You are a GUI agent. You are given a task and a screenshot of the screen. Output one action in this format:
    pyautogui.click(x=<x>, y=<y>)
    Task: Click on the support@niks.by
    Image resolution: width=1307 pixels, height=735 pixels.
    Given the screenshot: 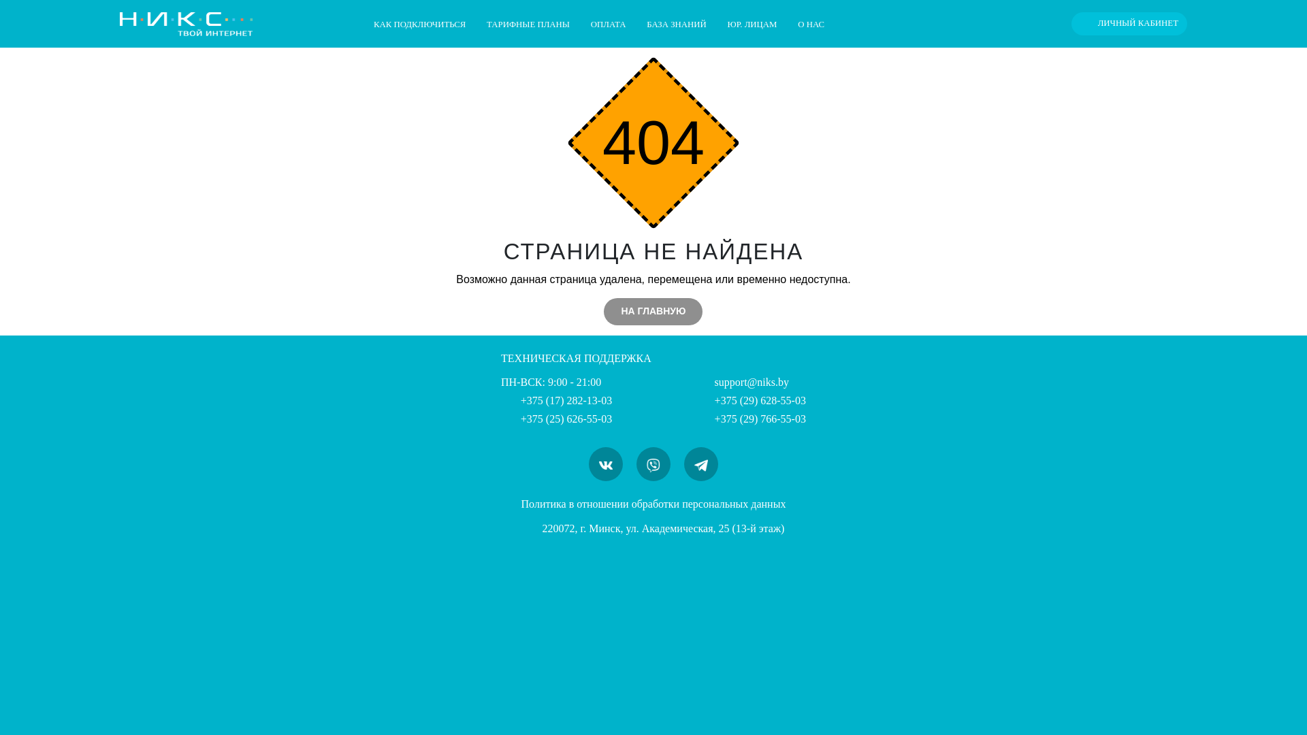 What is the action you would take?
    pyautogui.click(x=742, y=382)
    